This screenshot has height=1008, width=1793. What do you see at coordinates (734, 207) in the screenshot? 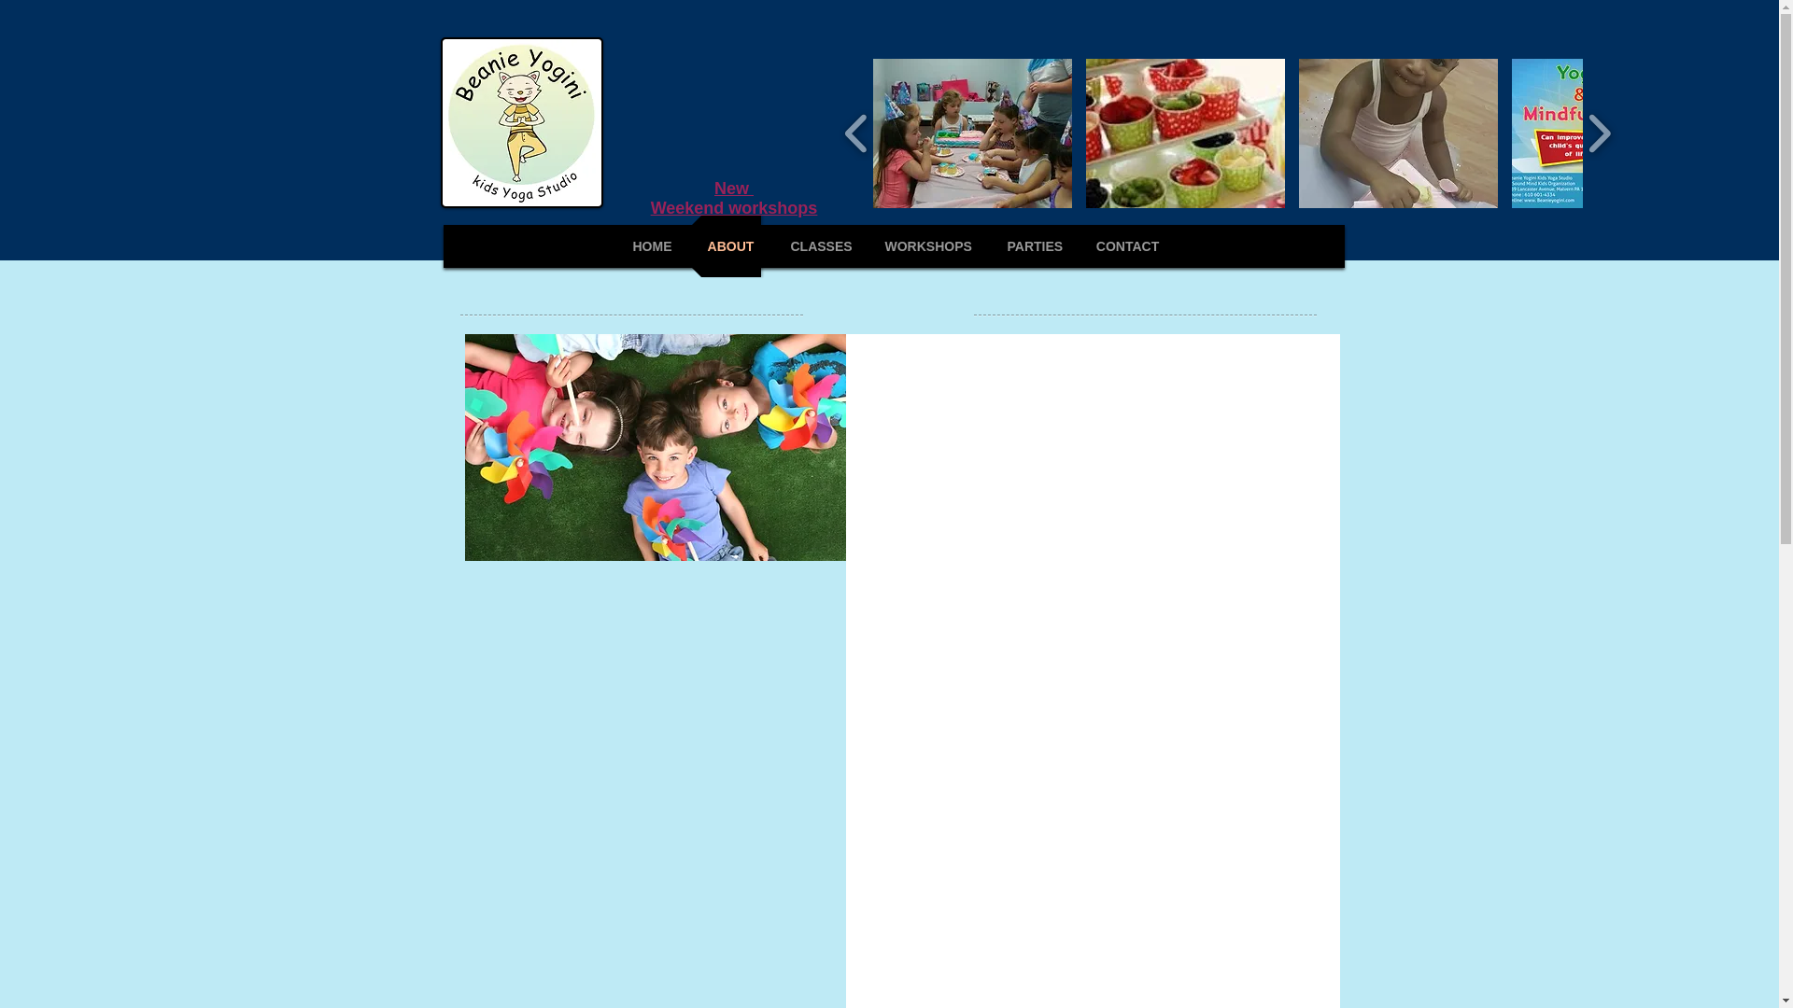
I see `Weekend workshops` at bounding box center [734, 207].